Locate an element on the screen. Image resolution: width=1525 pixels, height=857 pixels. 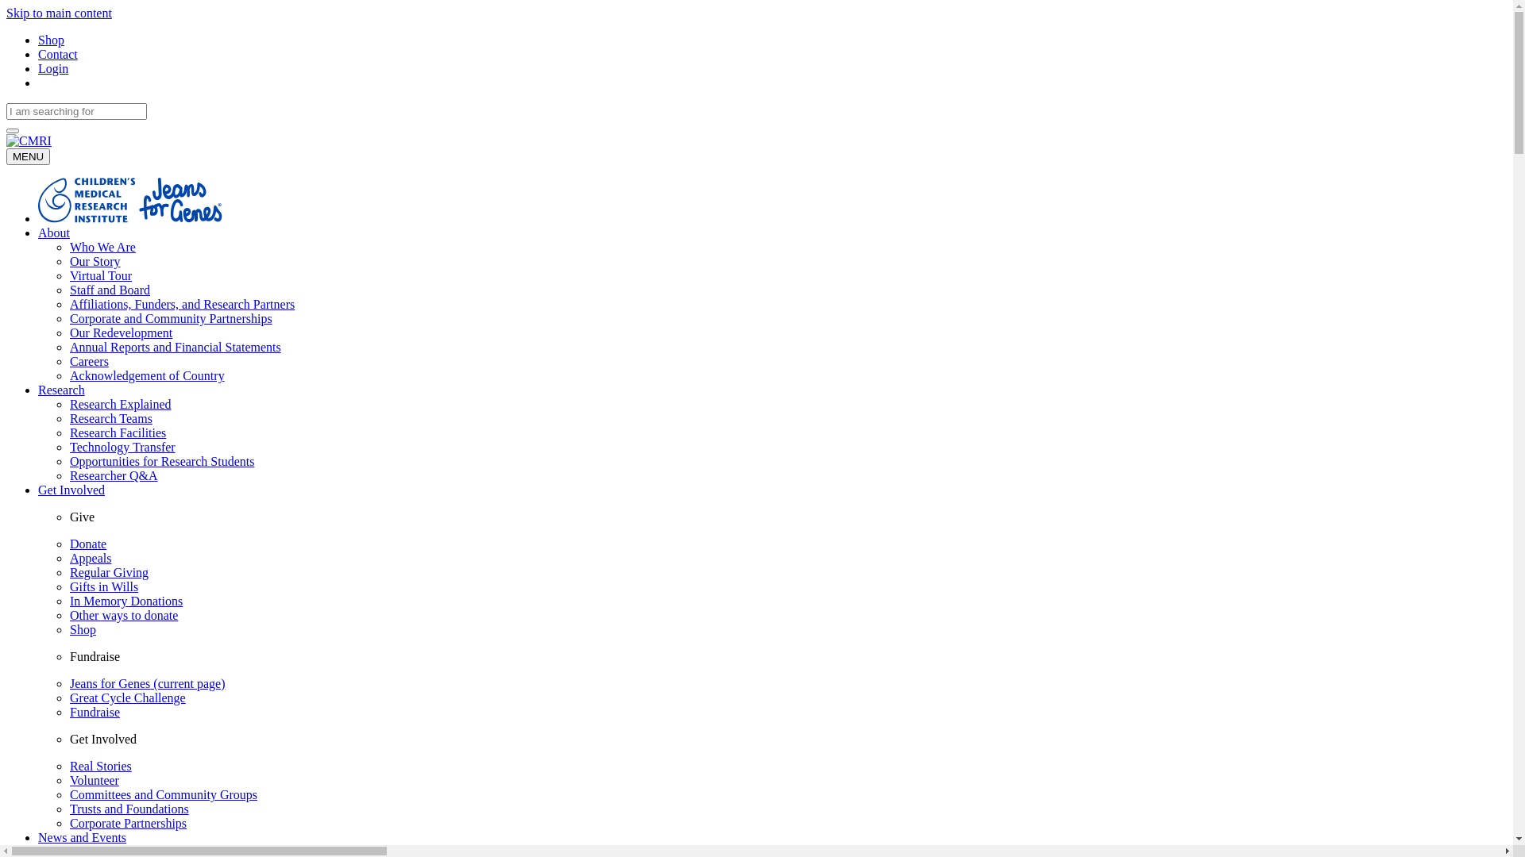
Great Cycle Challenge is located at coordinates (128, 698).